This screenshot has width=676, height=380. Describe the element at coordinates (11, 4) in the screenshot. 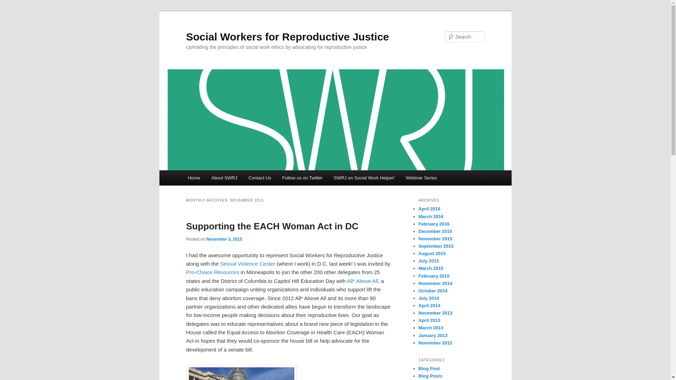

I see `Search` at that location.